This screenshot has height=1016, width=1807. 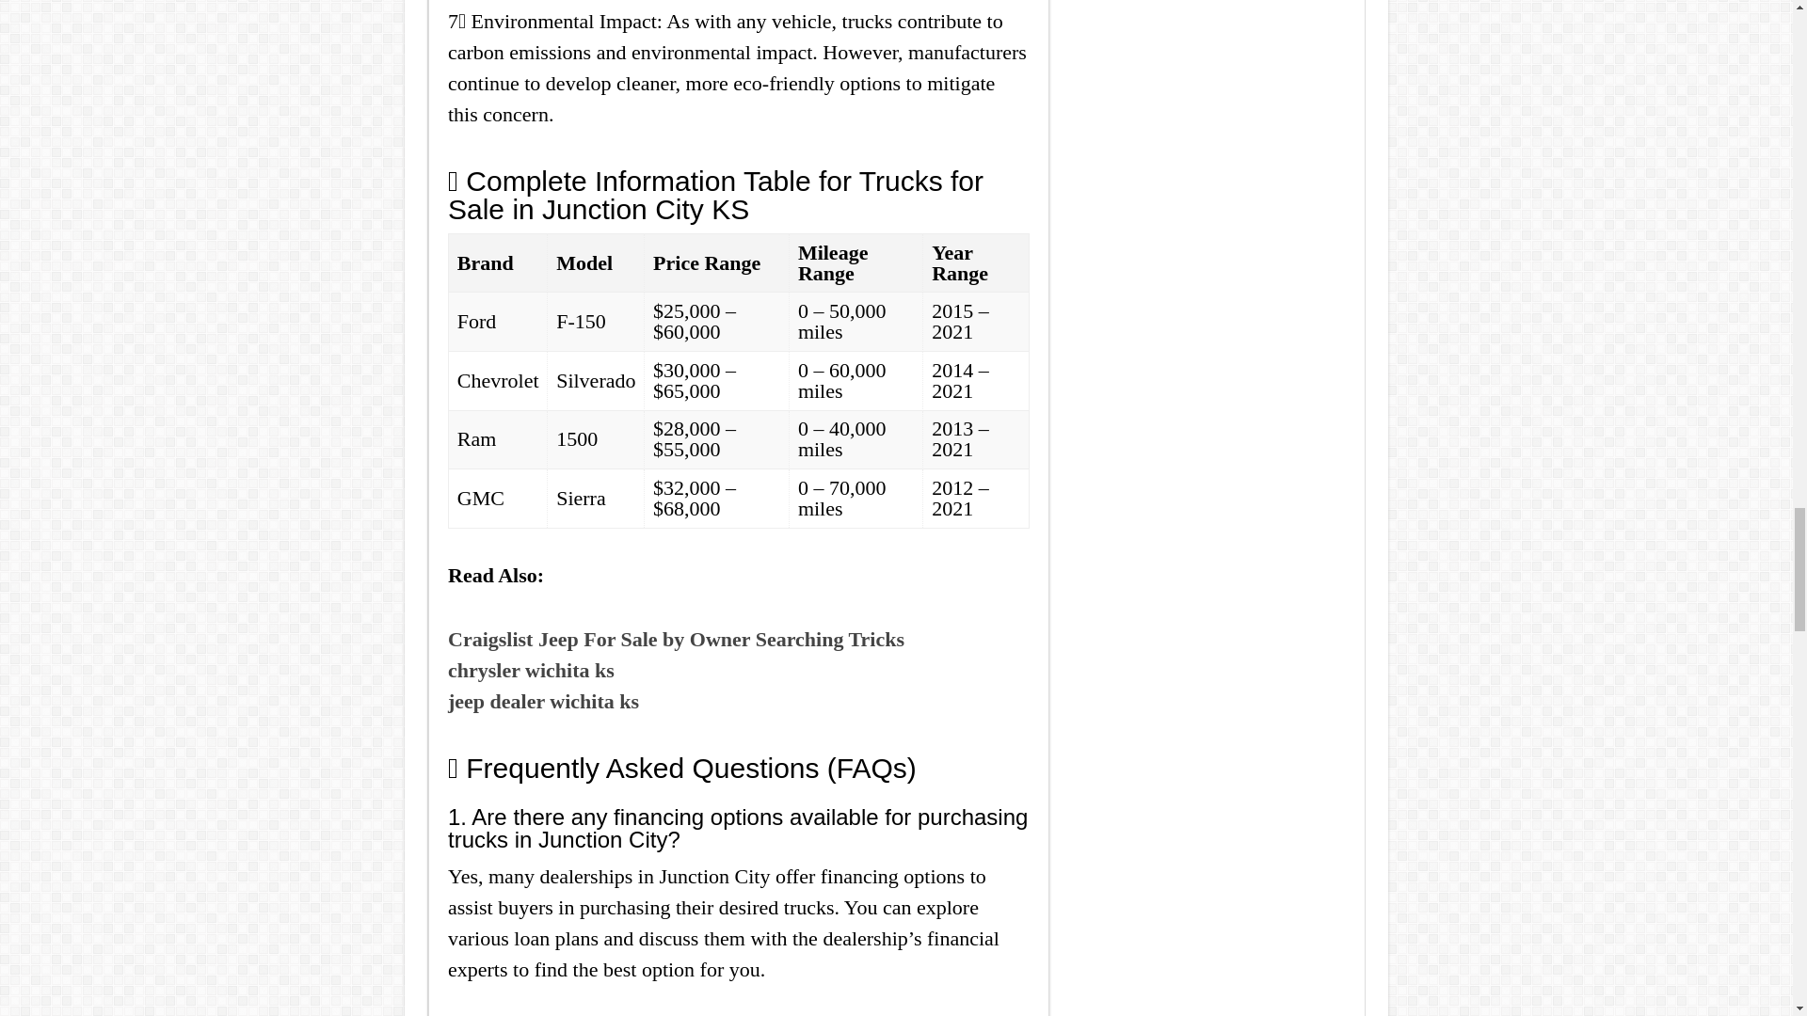 What do you see at coordinates (676, 640) in the screenshot?
I see `Craigslist Jeep For Sale by Owner Searching Tricks` at bounding box center [676, 640].